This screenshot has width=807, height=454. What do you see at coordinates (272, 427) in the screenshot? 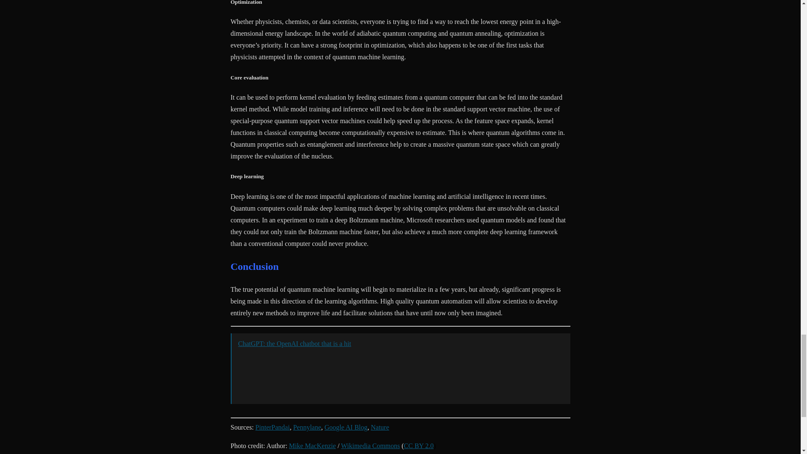
I see `PinterPandai` at bounding box center [272, 427].